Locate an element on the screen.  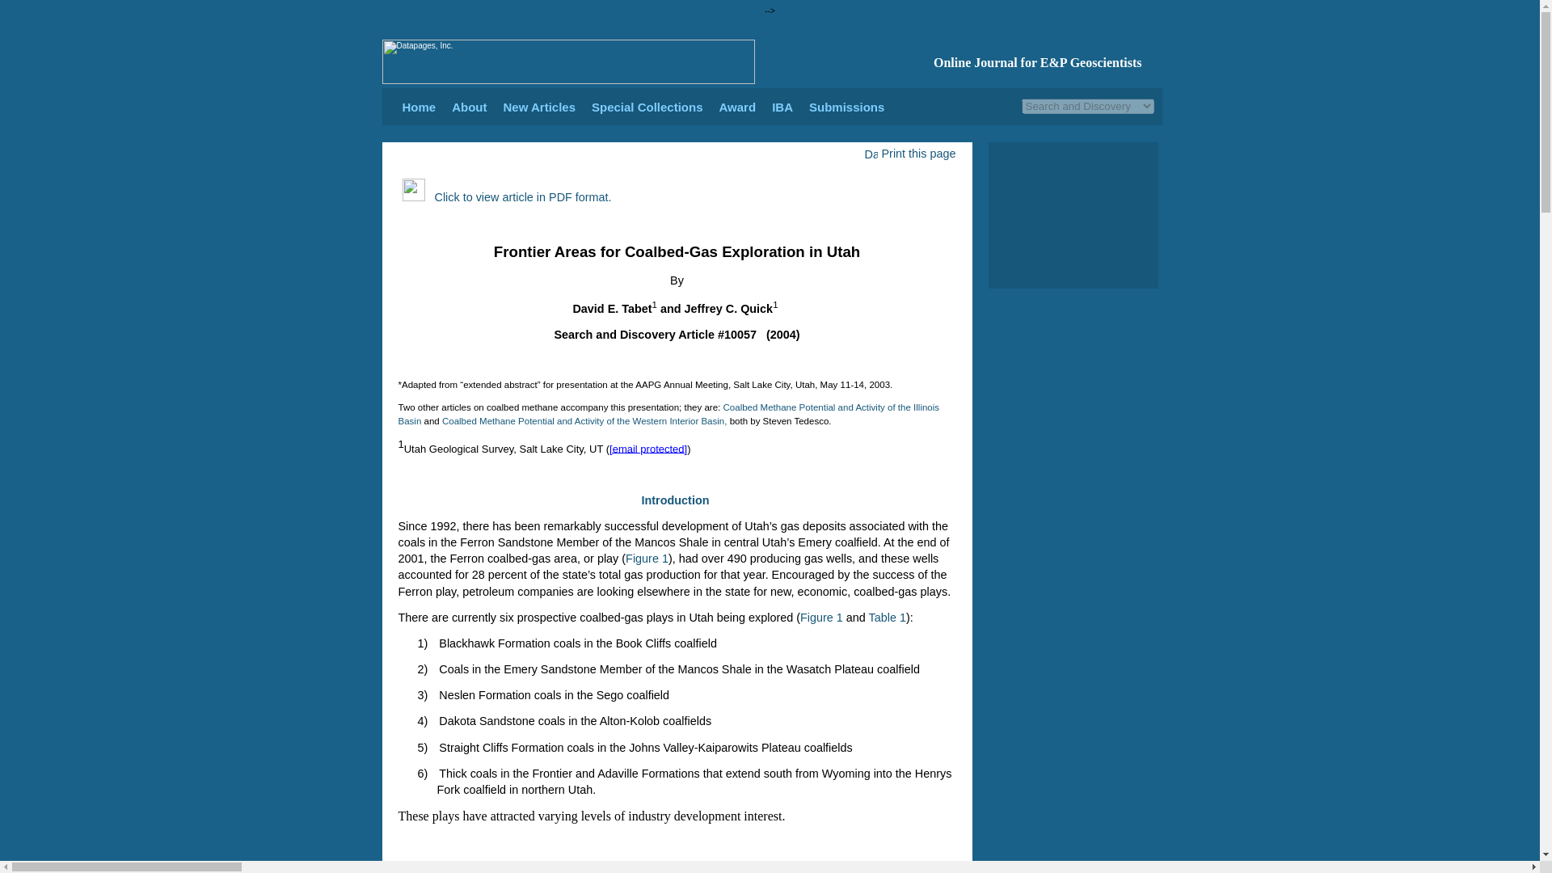
New Articles is located at coordinates (539, 107).